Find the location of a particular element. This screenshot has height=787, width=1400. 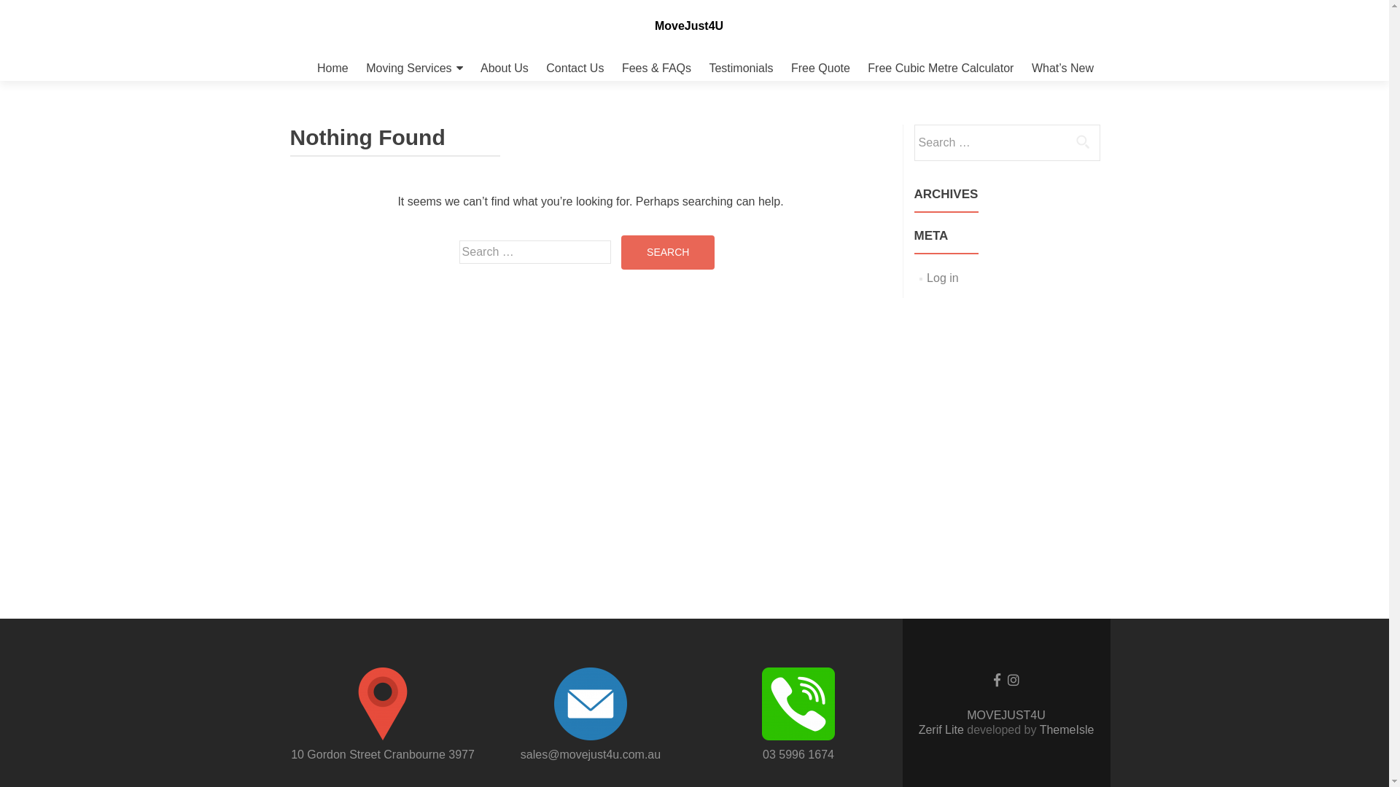

Zerif Lite is located at coordinates (944, 730).